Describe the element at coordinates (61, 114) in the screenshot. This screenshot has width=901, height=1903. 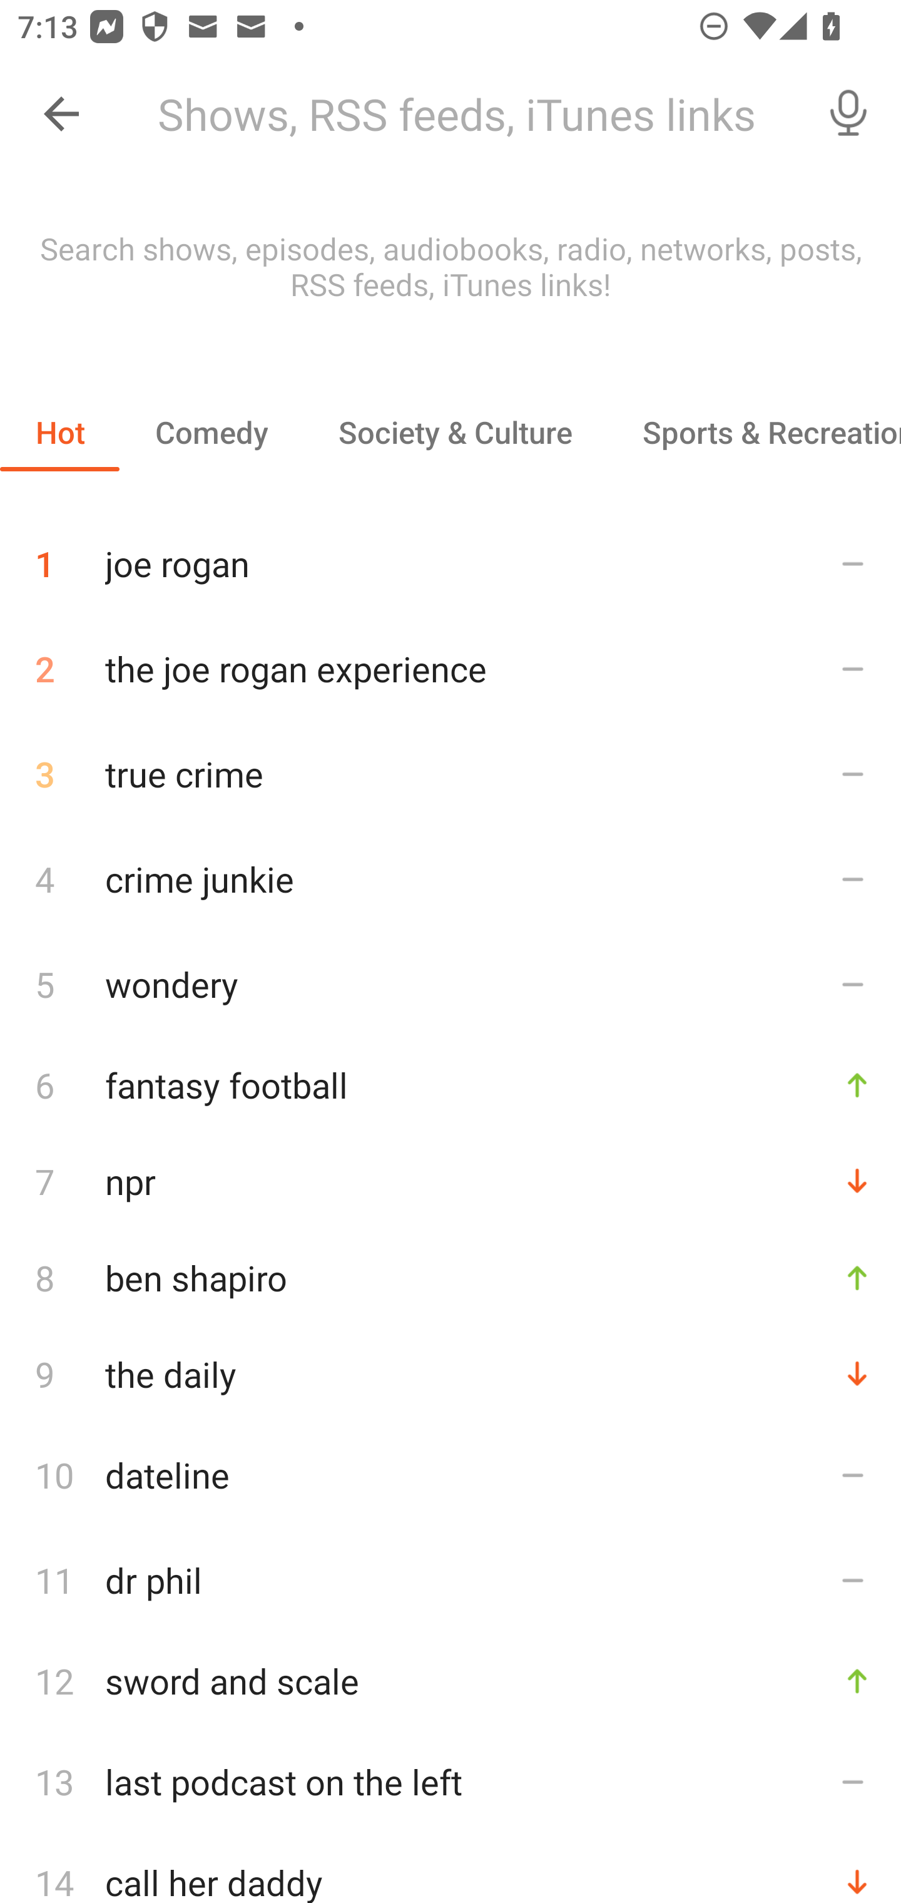
I see `Collapse` at that location.